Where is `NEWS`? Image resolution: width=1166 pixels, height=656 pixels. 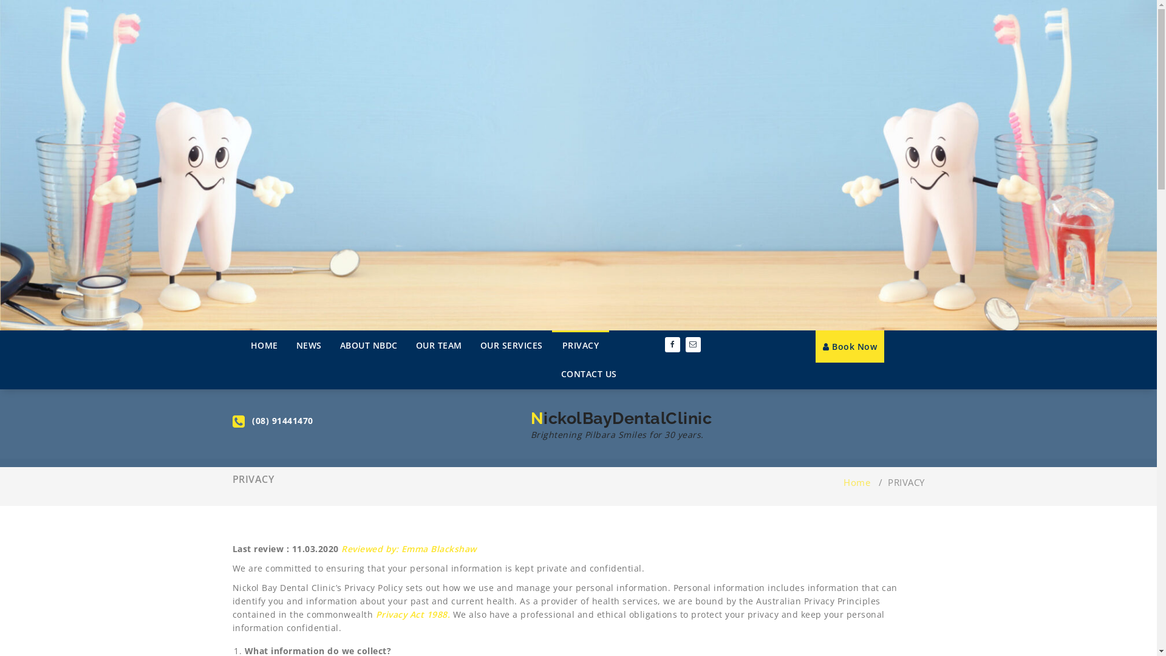 NEWS is located at coordinates (309, 346).